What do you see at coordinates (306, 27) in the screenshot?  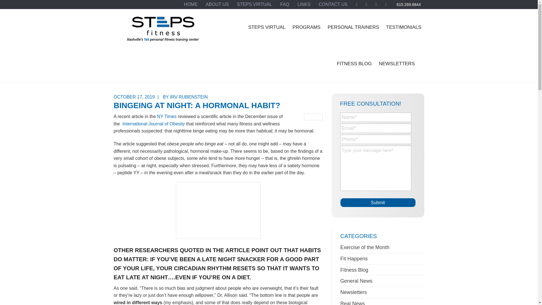 I see `PROGRAMS` at bounding box center [306, 27].